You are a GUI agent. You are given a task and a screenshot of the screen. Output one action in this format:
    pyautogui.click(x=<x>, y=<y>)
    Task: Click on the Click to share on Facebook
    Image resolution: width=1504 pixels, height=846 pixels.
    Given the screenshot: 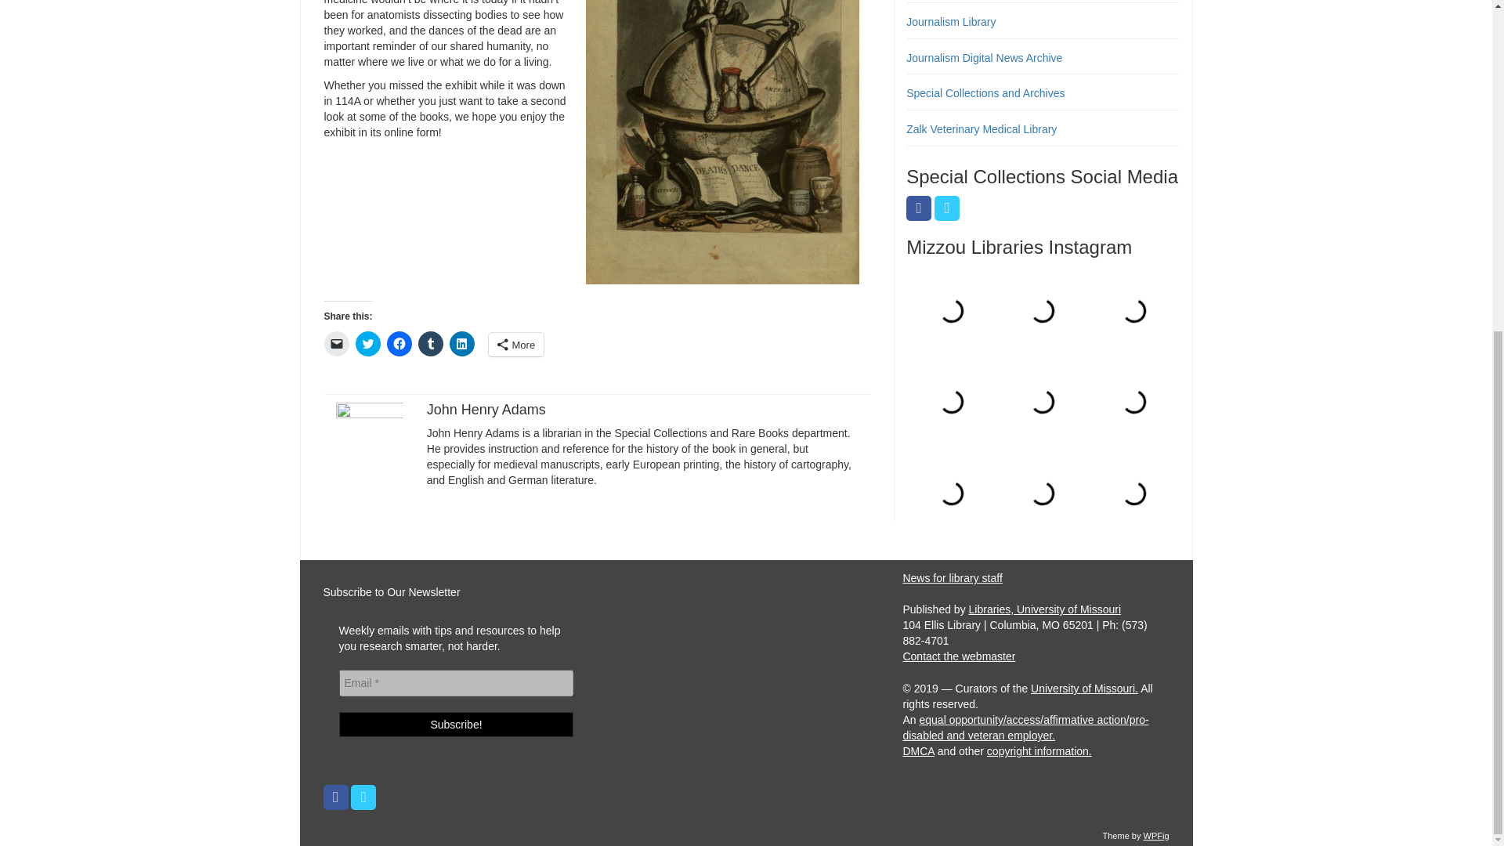 What is the action you would take?
    pyautogui.click(x=399, y=343)
    